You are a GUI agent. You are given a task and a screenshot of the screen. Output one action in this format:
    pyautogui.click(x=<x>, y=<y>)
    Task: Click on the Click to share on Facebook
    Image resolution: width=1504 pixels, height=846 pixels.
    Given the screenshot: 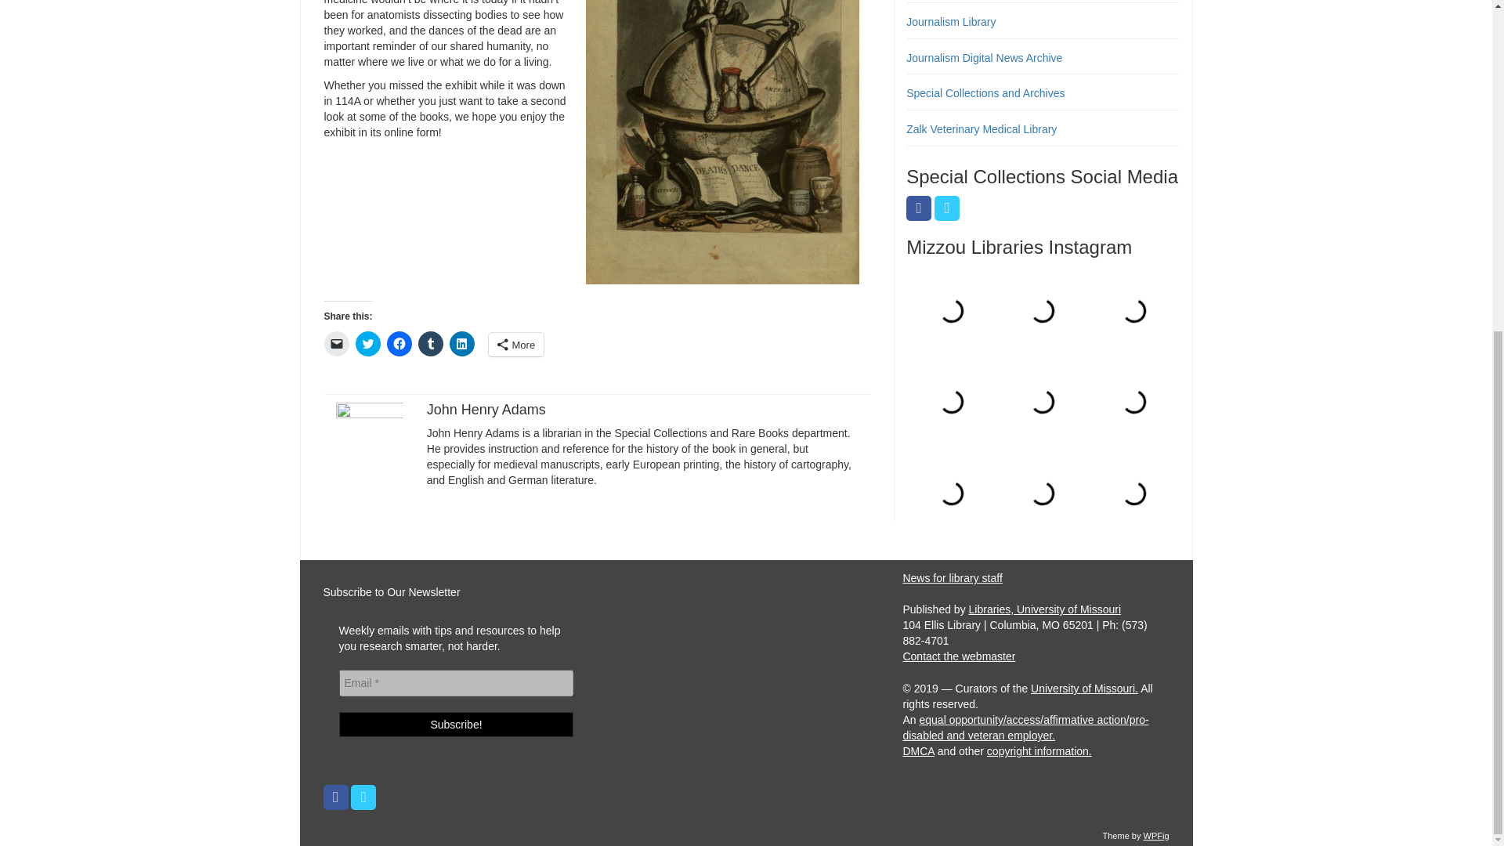 What is the action you would take?
    pyautogui.click(x=399, y=343)
    